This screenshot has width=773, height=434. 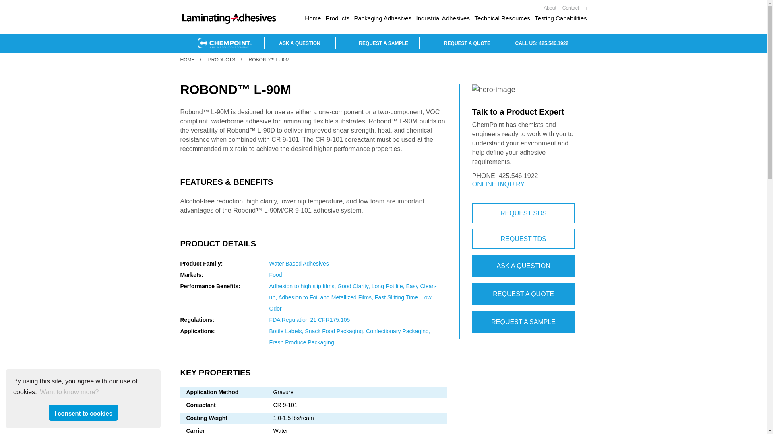 What do you see at coordinates (384, 43) in the screenshot?
I see `REQUEST A SAMPLE` at bounding box center [384, 43].